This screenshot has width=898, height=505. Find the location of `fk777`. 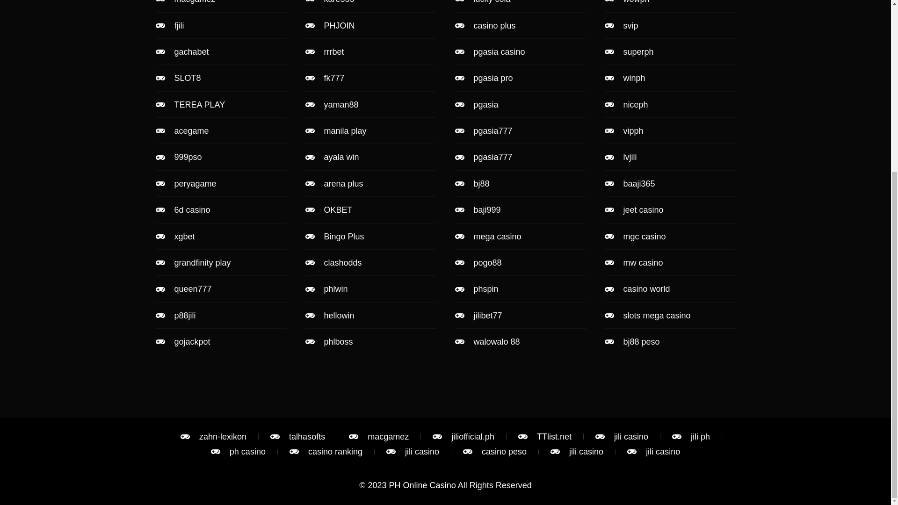

fk777 is located at coordinates (370, 78).